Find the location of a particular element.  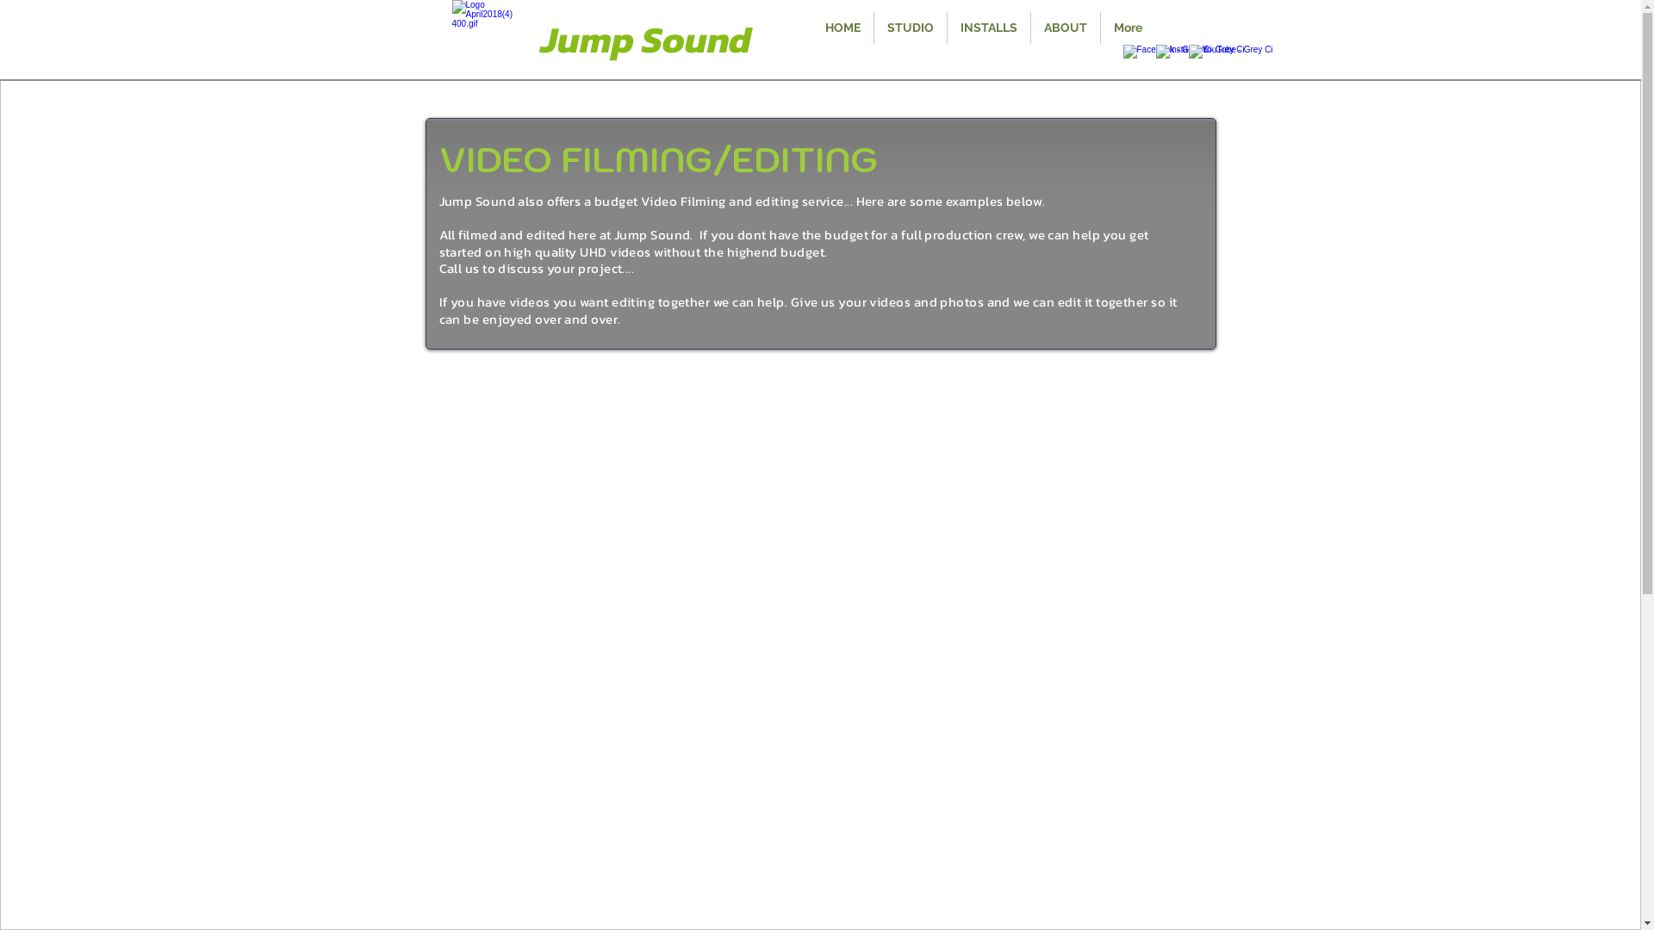

HOME is located at coordinates (843, 28).